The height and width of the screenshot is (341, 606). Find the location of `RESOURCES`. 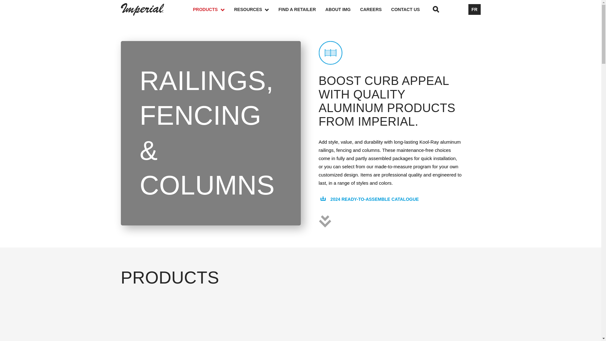

RESOURCES is located at coordinates (256, 9).